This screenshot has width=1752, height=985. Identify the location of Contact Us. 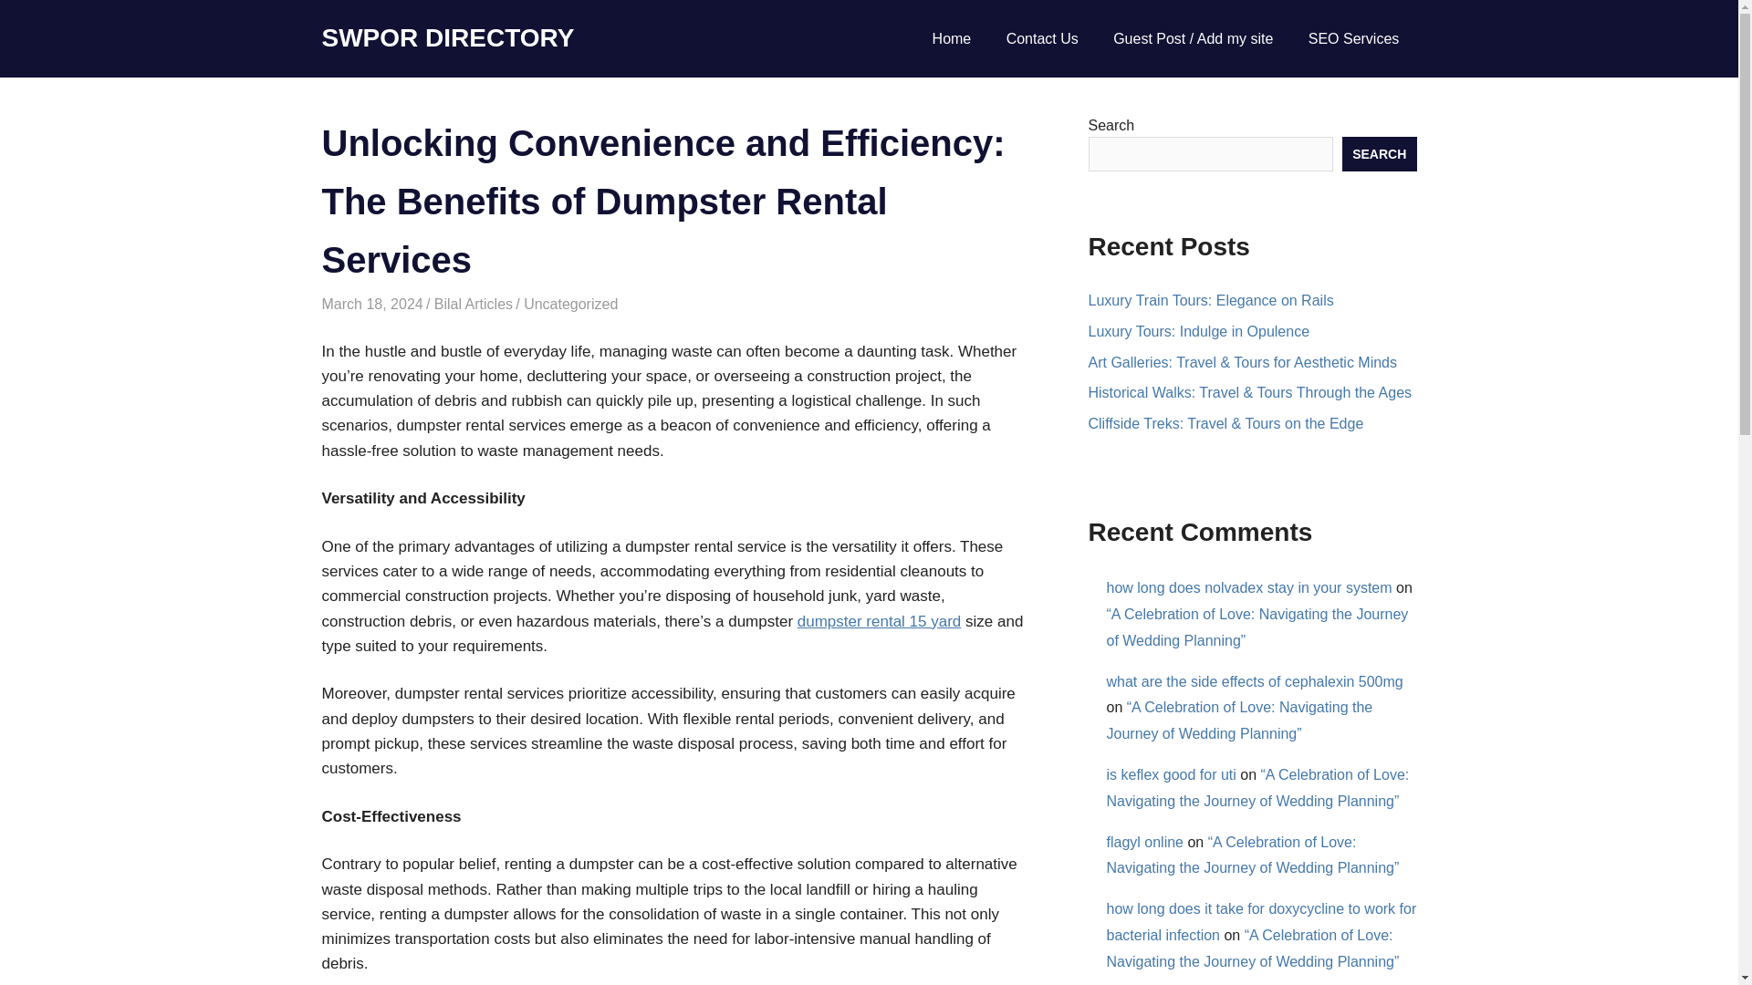
(1042, 39).